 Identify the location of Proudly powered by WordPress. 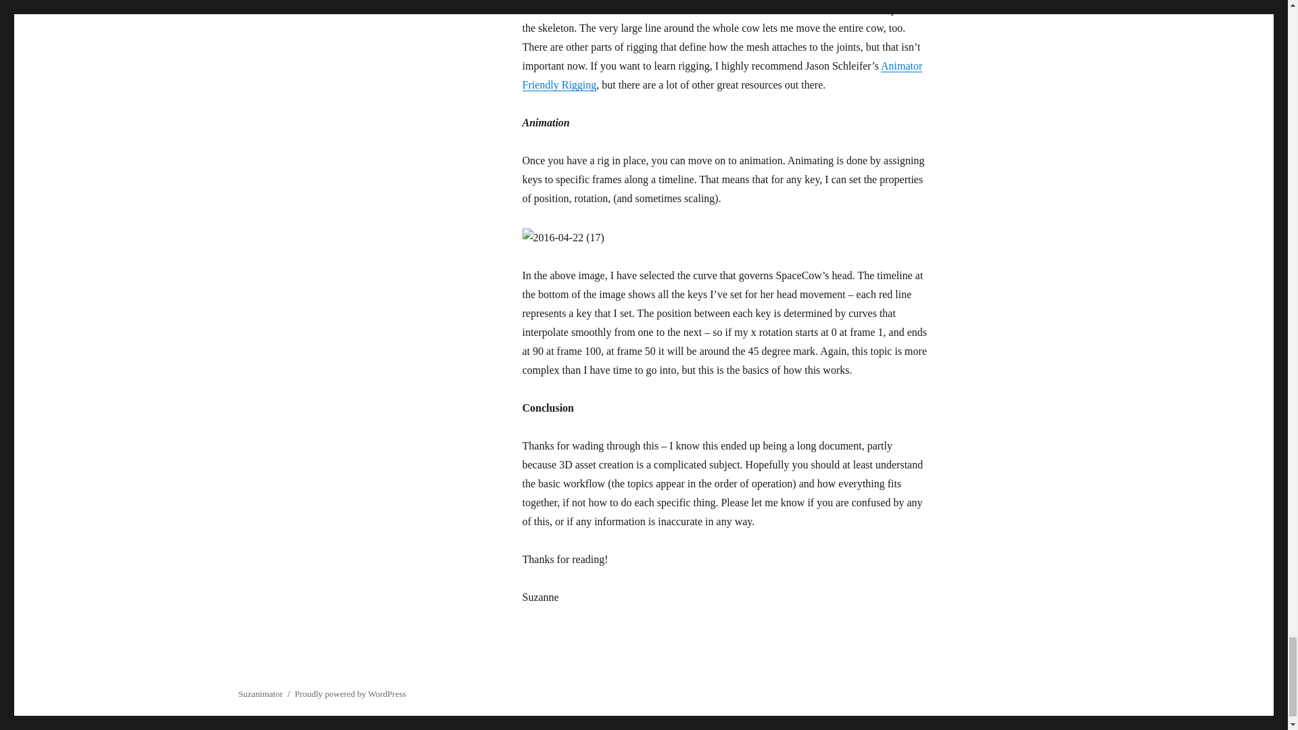
(350, 693).